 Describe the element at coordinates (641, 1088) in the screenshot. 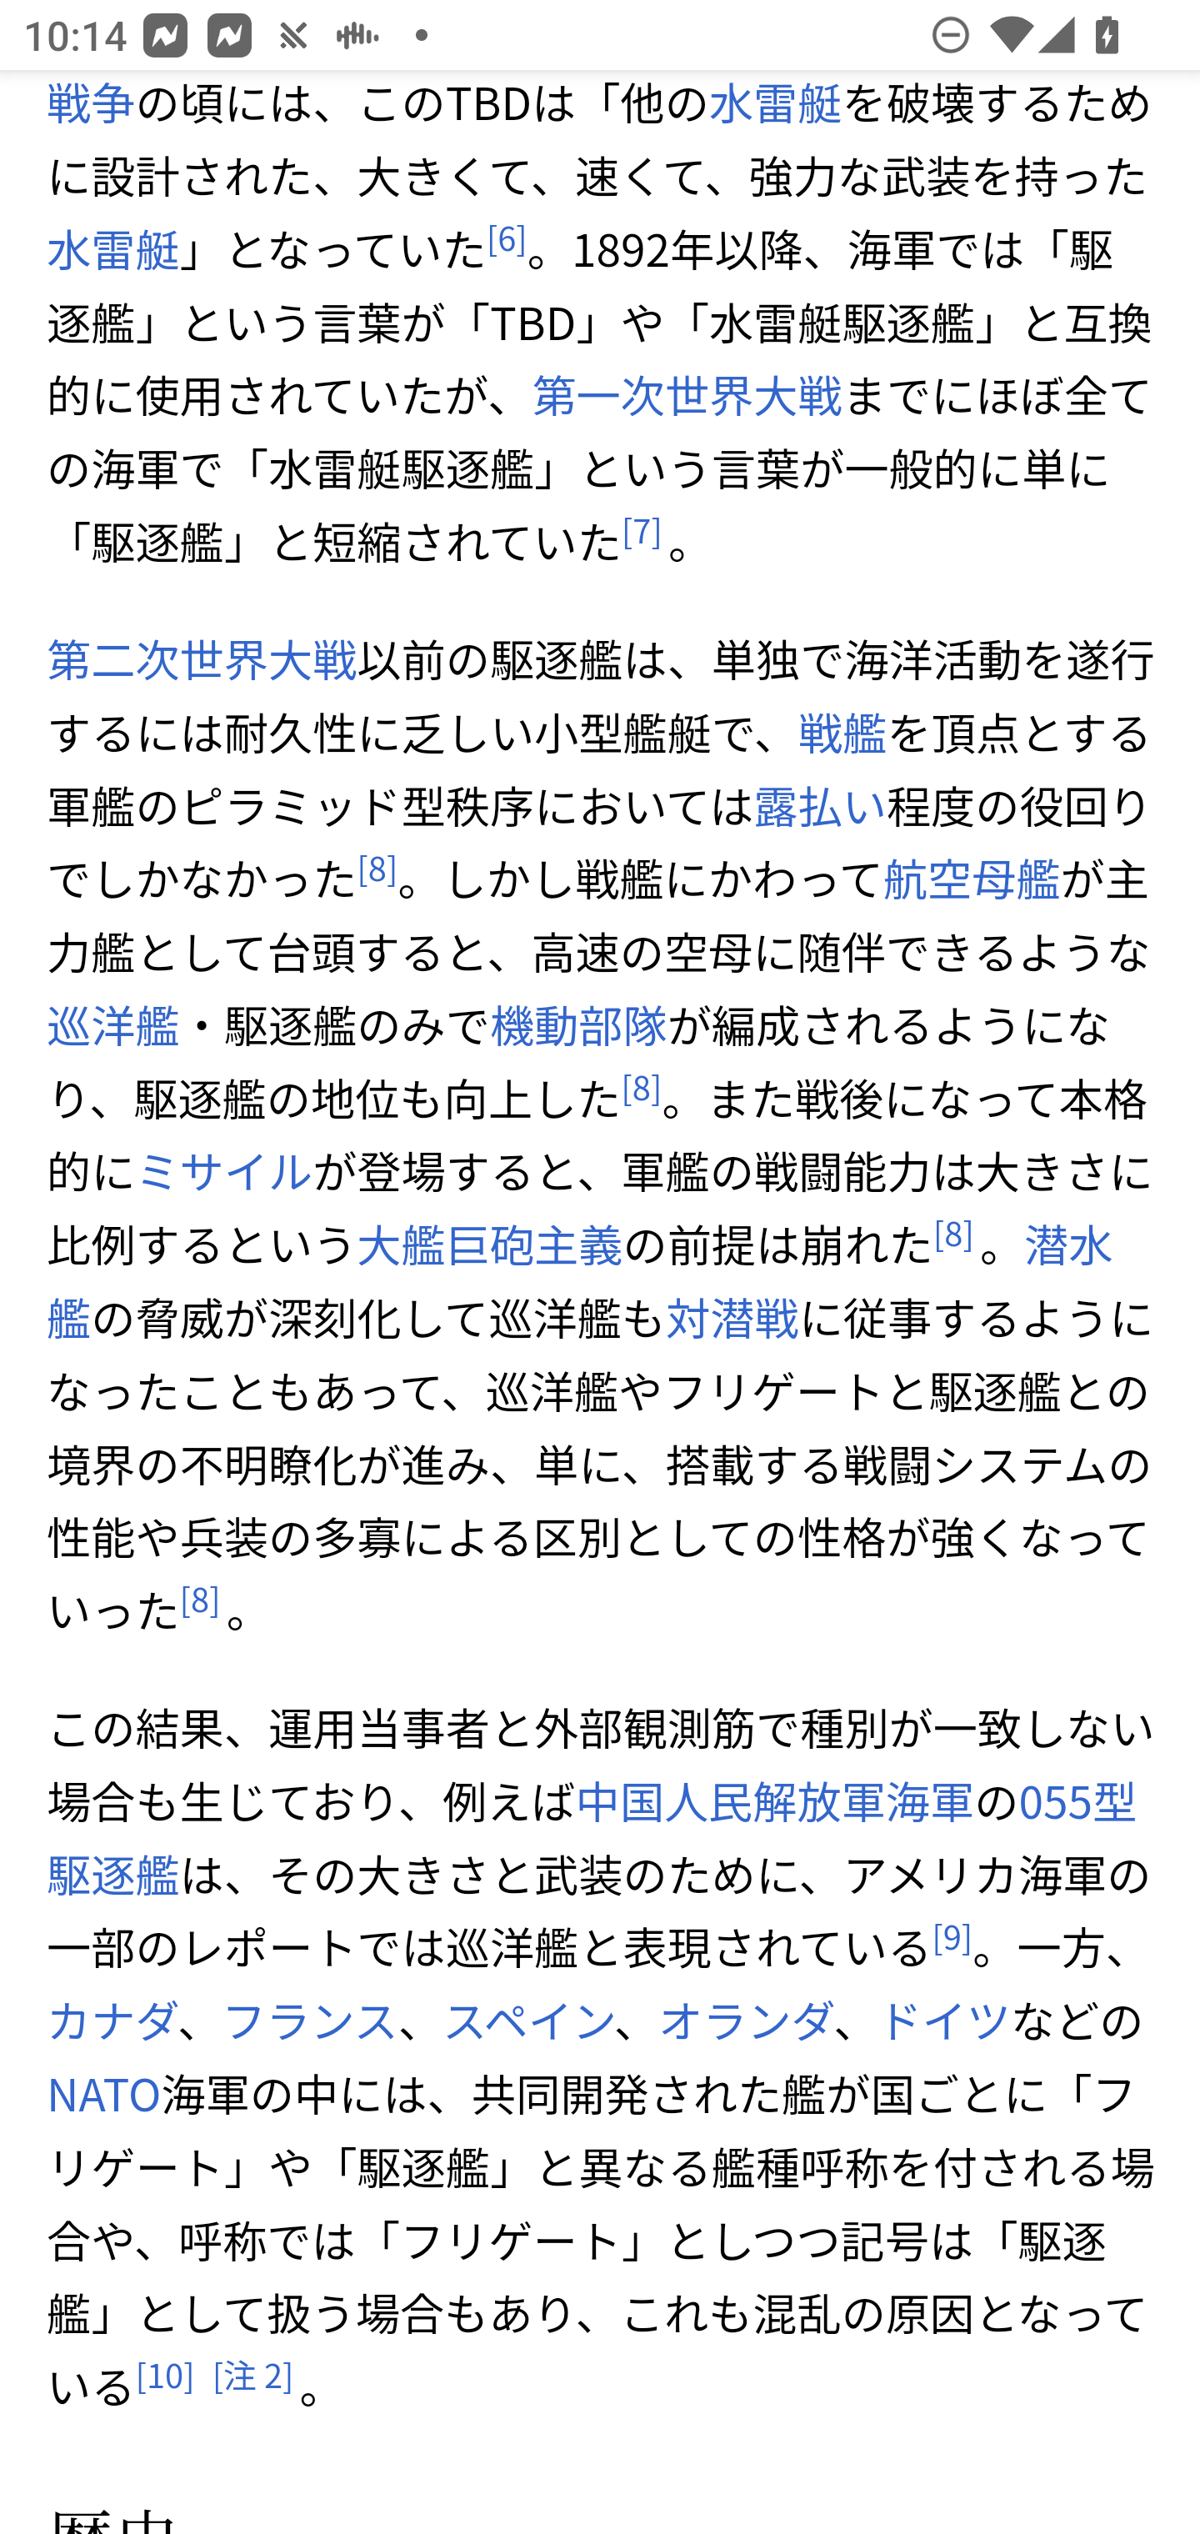

I see `[] [ 8 ]` at that location.